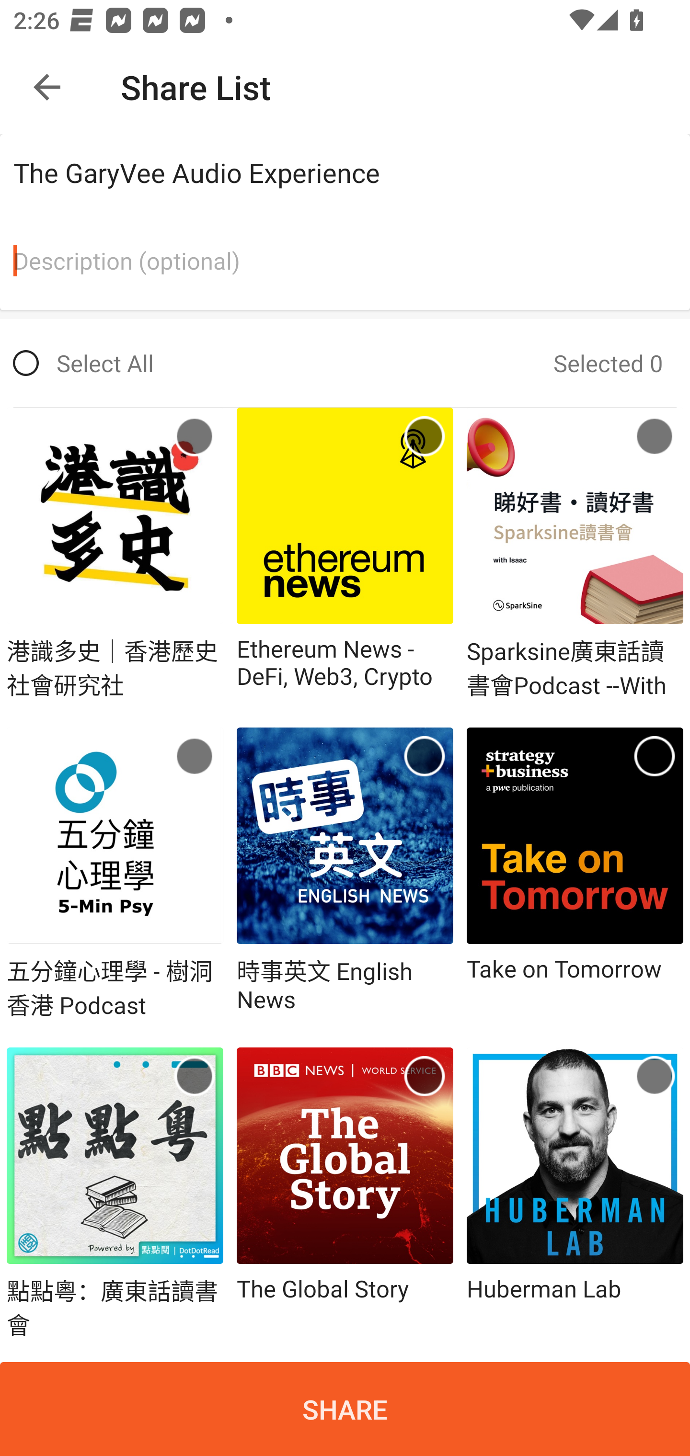 The image size is (690, 1456). I want to click on 五分鐘心理學 - 樹洞香港 Podcast, so click(115, 875).